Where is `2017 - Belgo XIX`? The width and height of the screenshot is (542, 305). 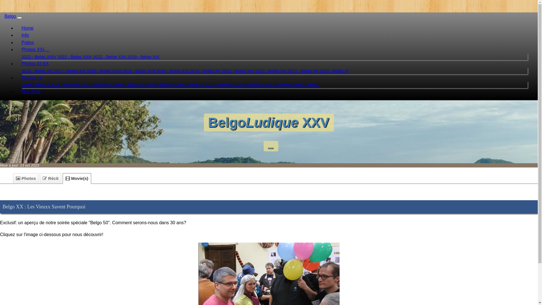
2017 - Belgo XIX is located at coordinates (70, 71).